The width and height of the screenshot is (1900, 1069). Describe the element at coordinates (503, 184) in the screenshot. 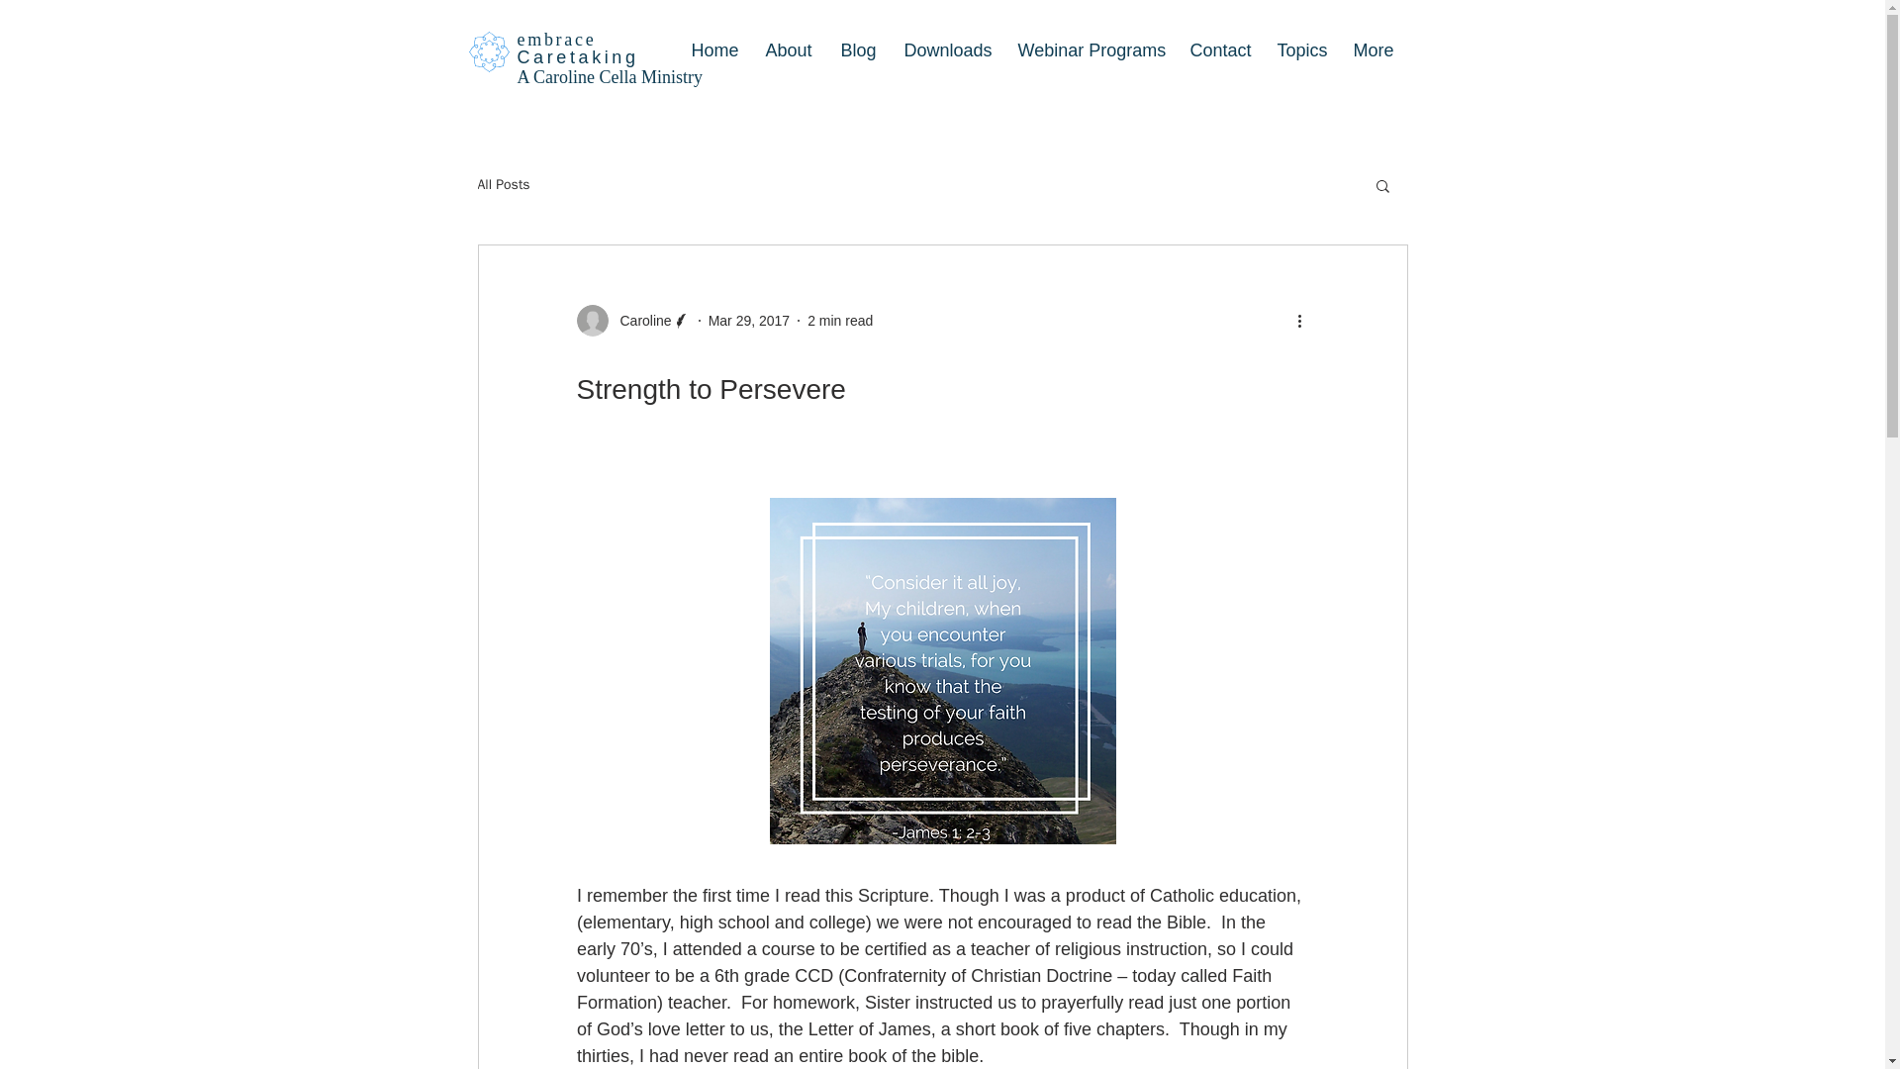

I see `All Posts` at that location.